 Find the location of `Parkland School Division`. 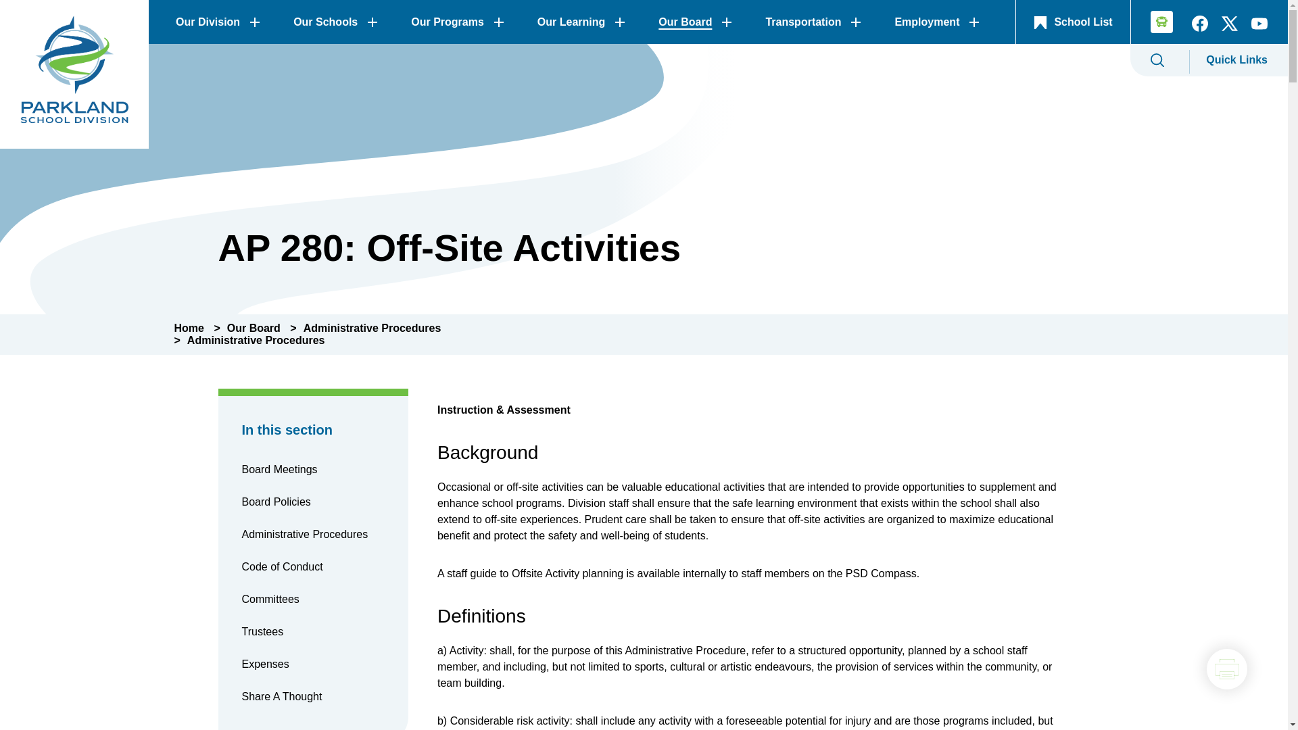

Parkland School Division is located at coordinates (74, 74).